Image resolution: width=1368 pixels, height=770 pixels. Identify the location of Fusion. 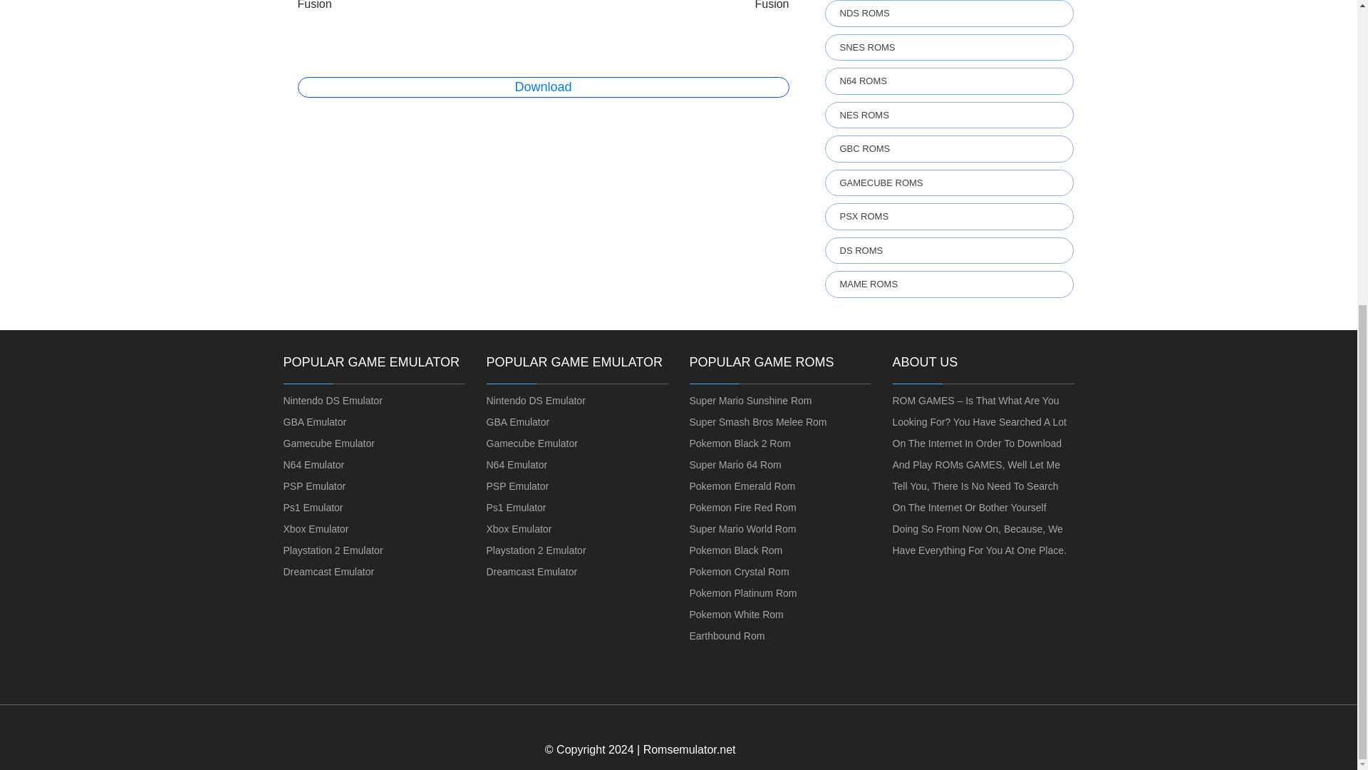
(772, 5).